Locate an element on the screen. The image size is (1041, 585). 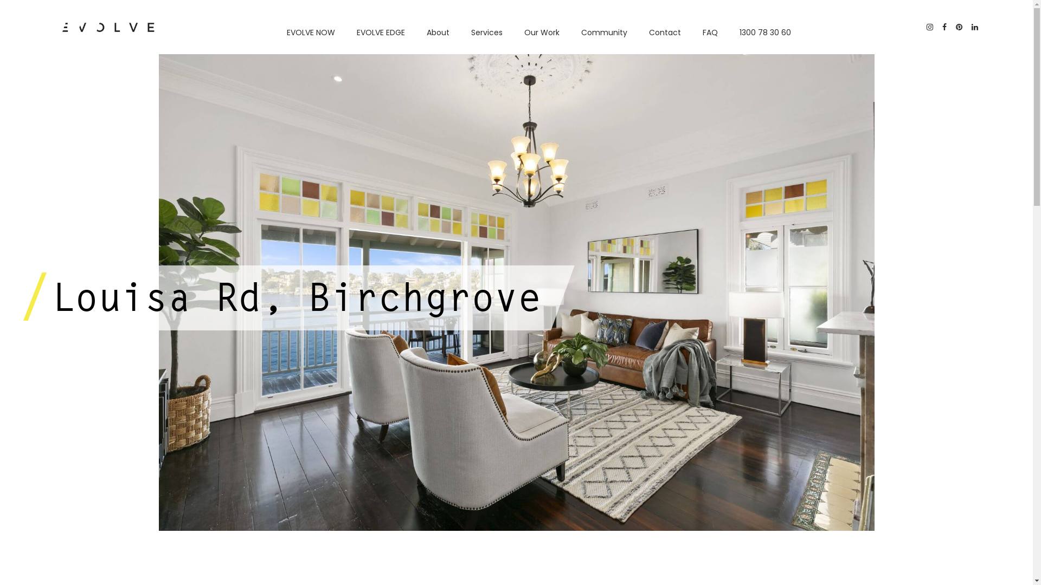
Services is located at coordinates (487, 32).